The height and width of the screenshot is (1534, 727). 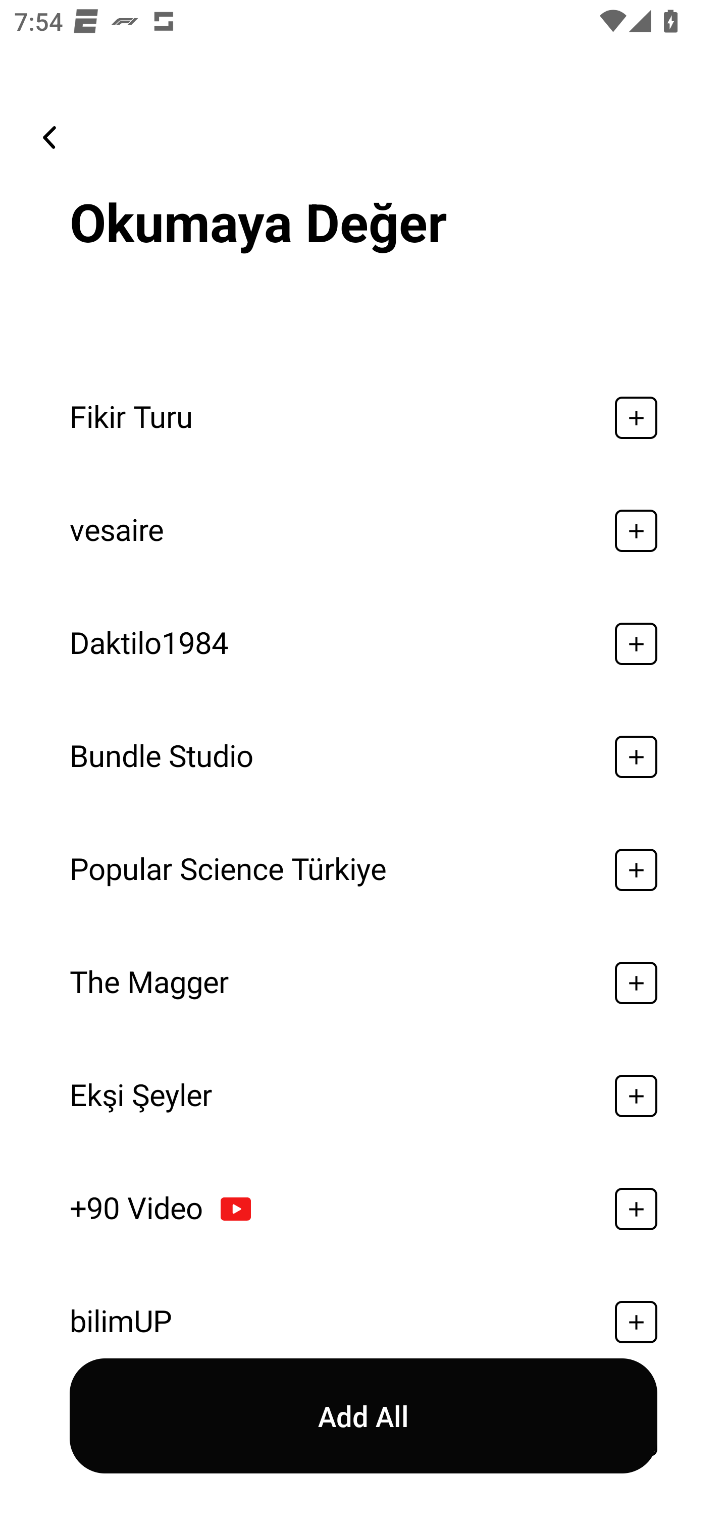 I want to click on Add To My Bundle, so click(x=636, y=418).